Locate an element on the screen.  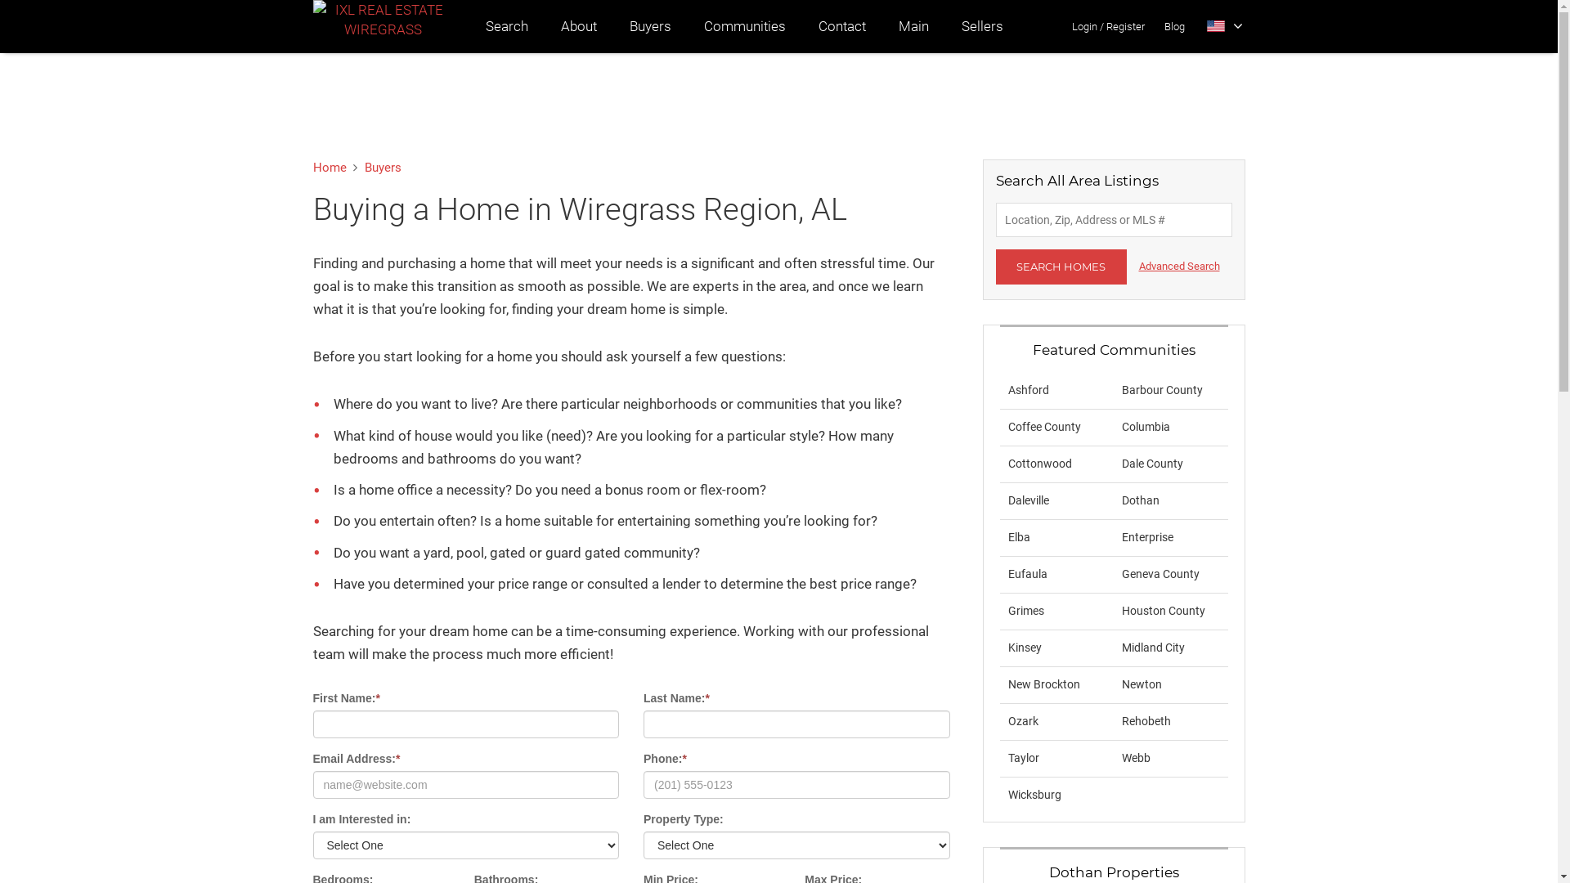
Register is located at coordinates (1125, 26).